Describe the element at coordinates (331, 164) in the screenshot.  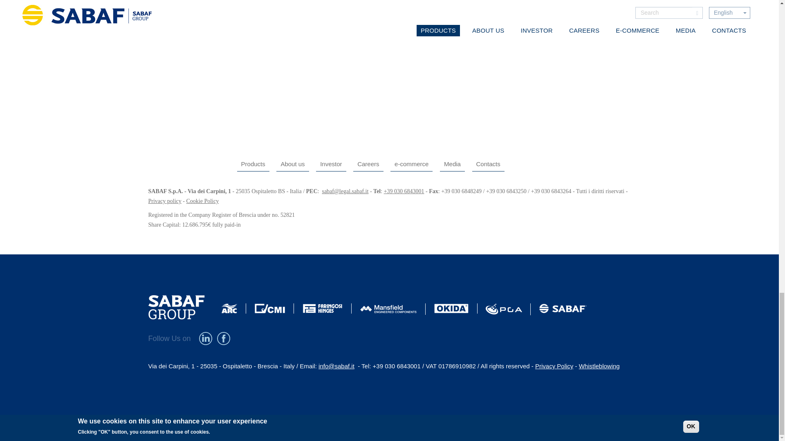
I see `Investor` at that location.